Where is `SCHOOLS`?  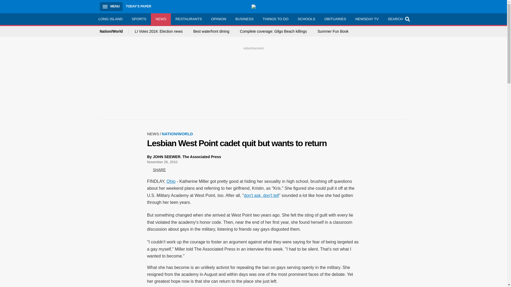
SCHOOLS is located at coordinates (306, 19).